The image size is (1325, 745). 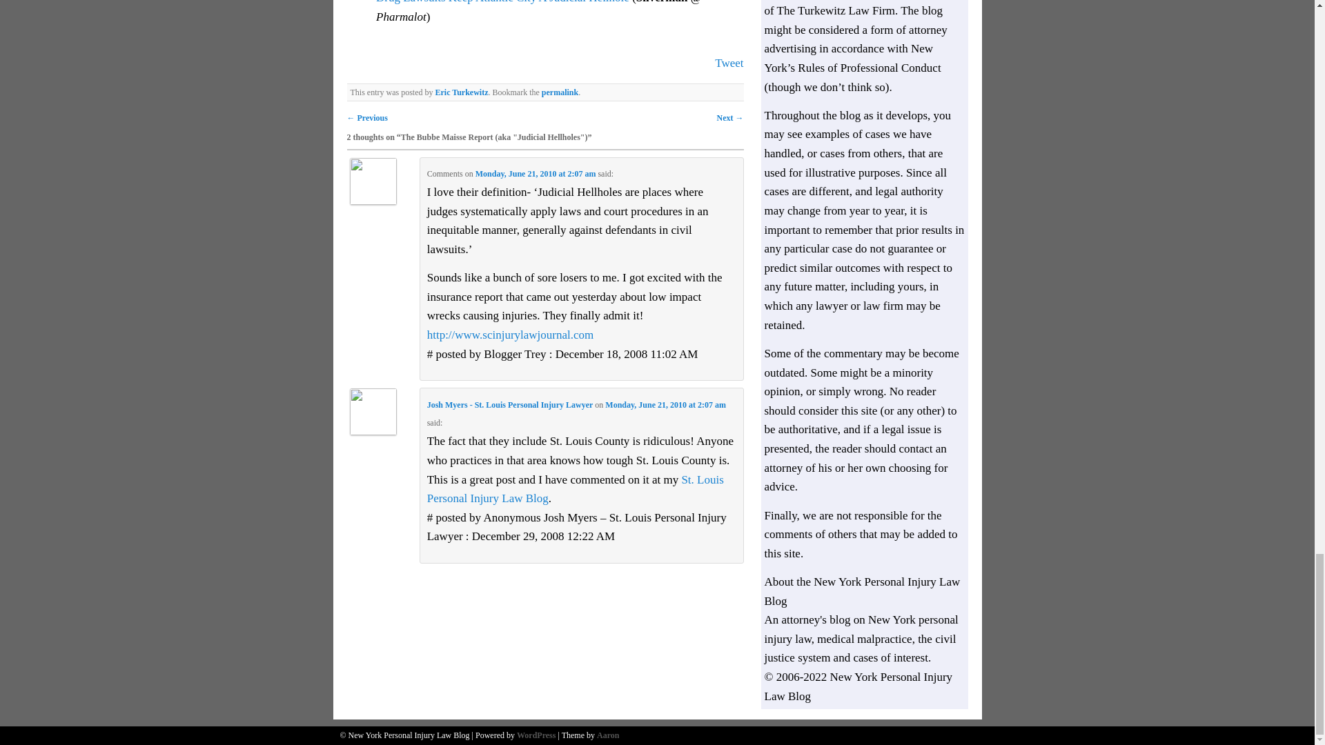 What do you see at coordinates (536, 174) in the screenshot?
I see `Monday, June 21, 2010 at 2:07 am` at bounding box center [536, 174].